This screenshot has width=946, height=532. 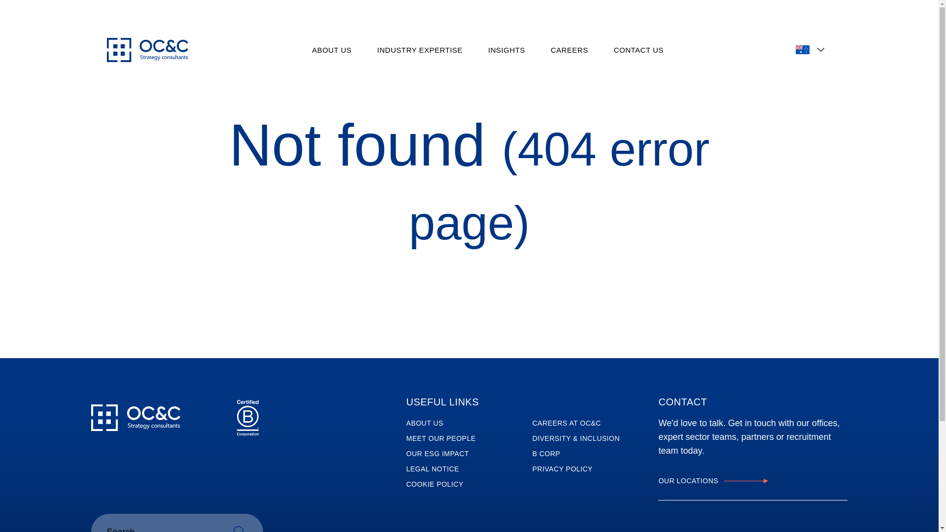 What do you see at coordinates (239, 523) in the screenshot?
I see `Search` at bounding box center [239, 523].